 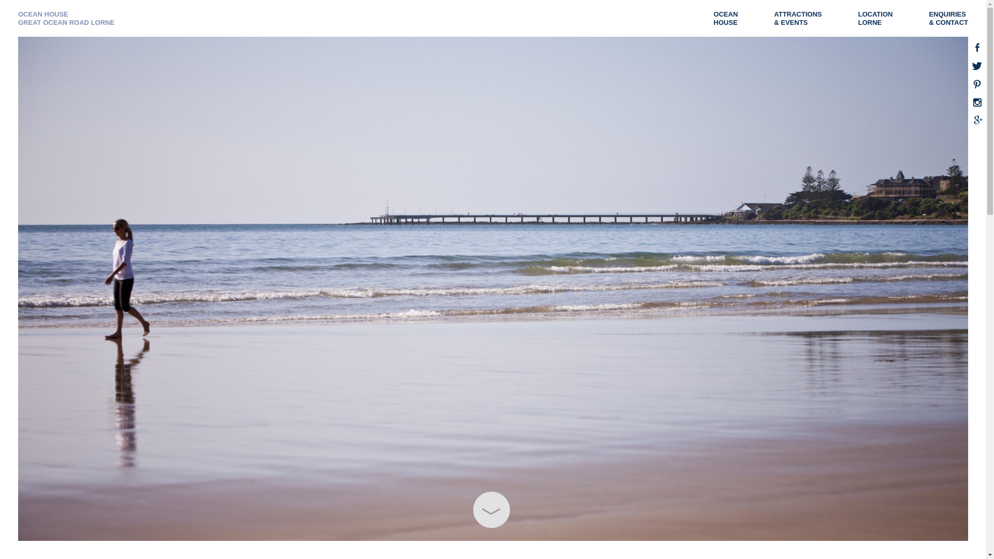 What do you see at coordinates (954, 19) in the screenshot?
I see `ENQUIRIES
& CONTACT` at bounding box center [954, 19].